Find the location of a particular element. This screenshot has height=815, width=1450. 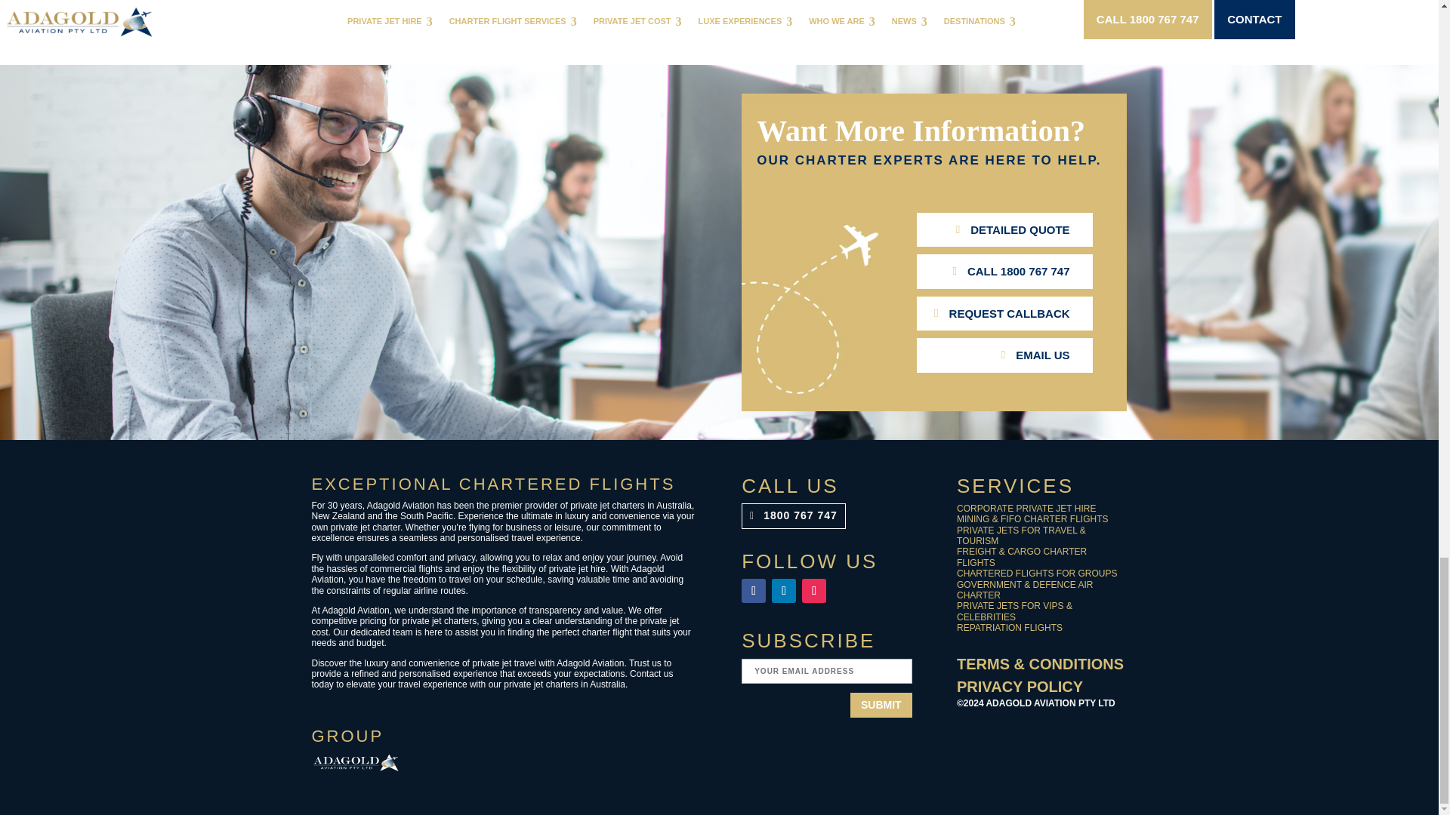

Follow on Instagram is located at coordinates (814, 590).